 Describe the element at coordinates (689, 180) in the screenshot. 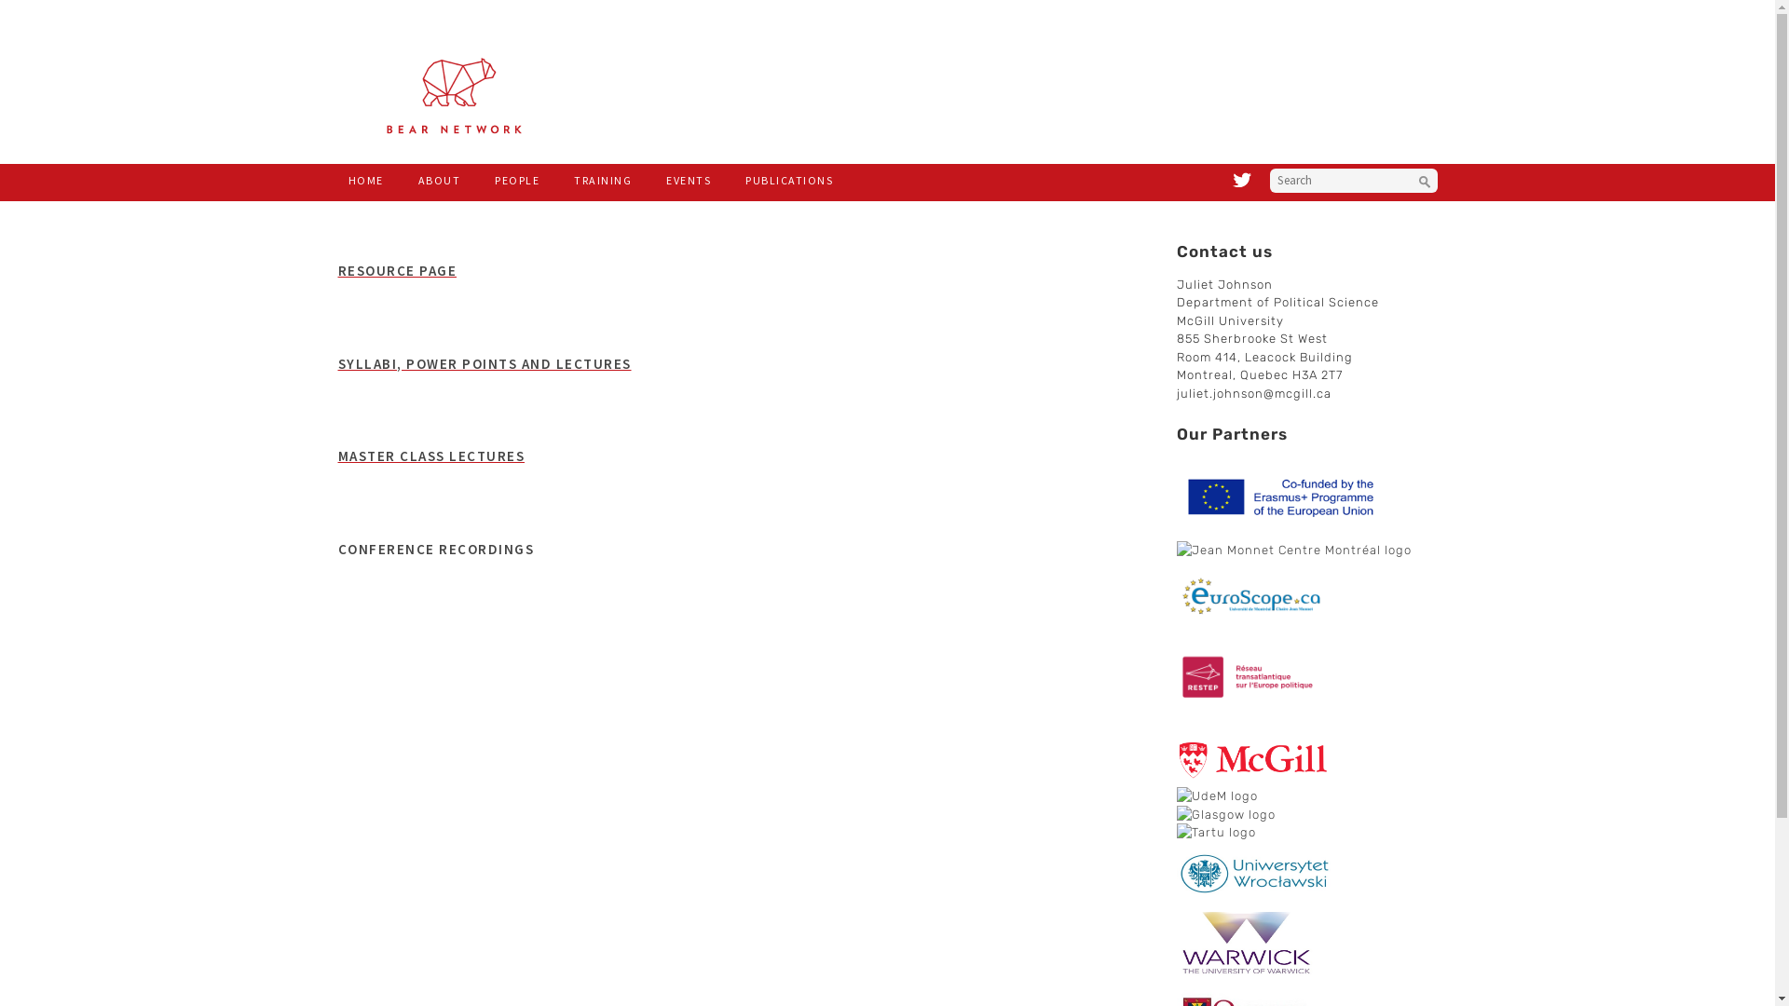

I see `EVENTS` at that location.